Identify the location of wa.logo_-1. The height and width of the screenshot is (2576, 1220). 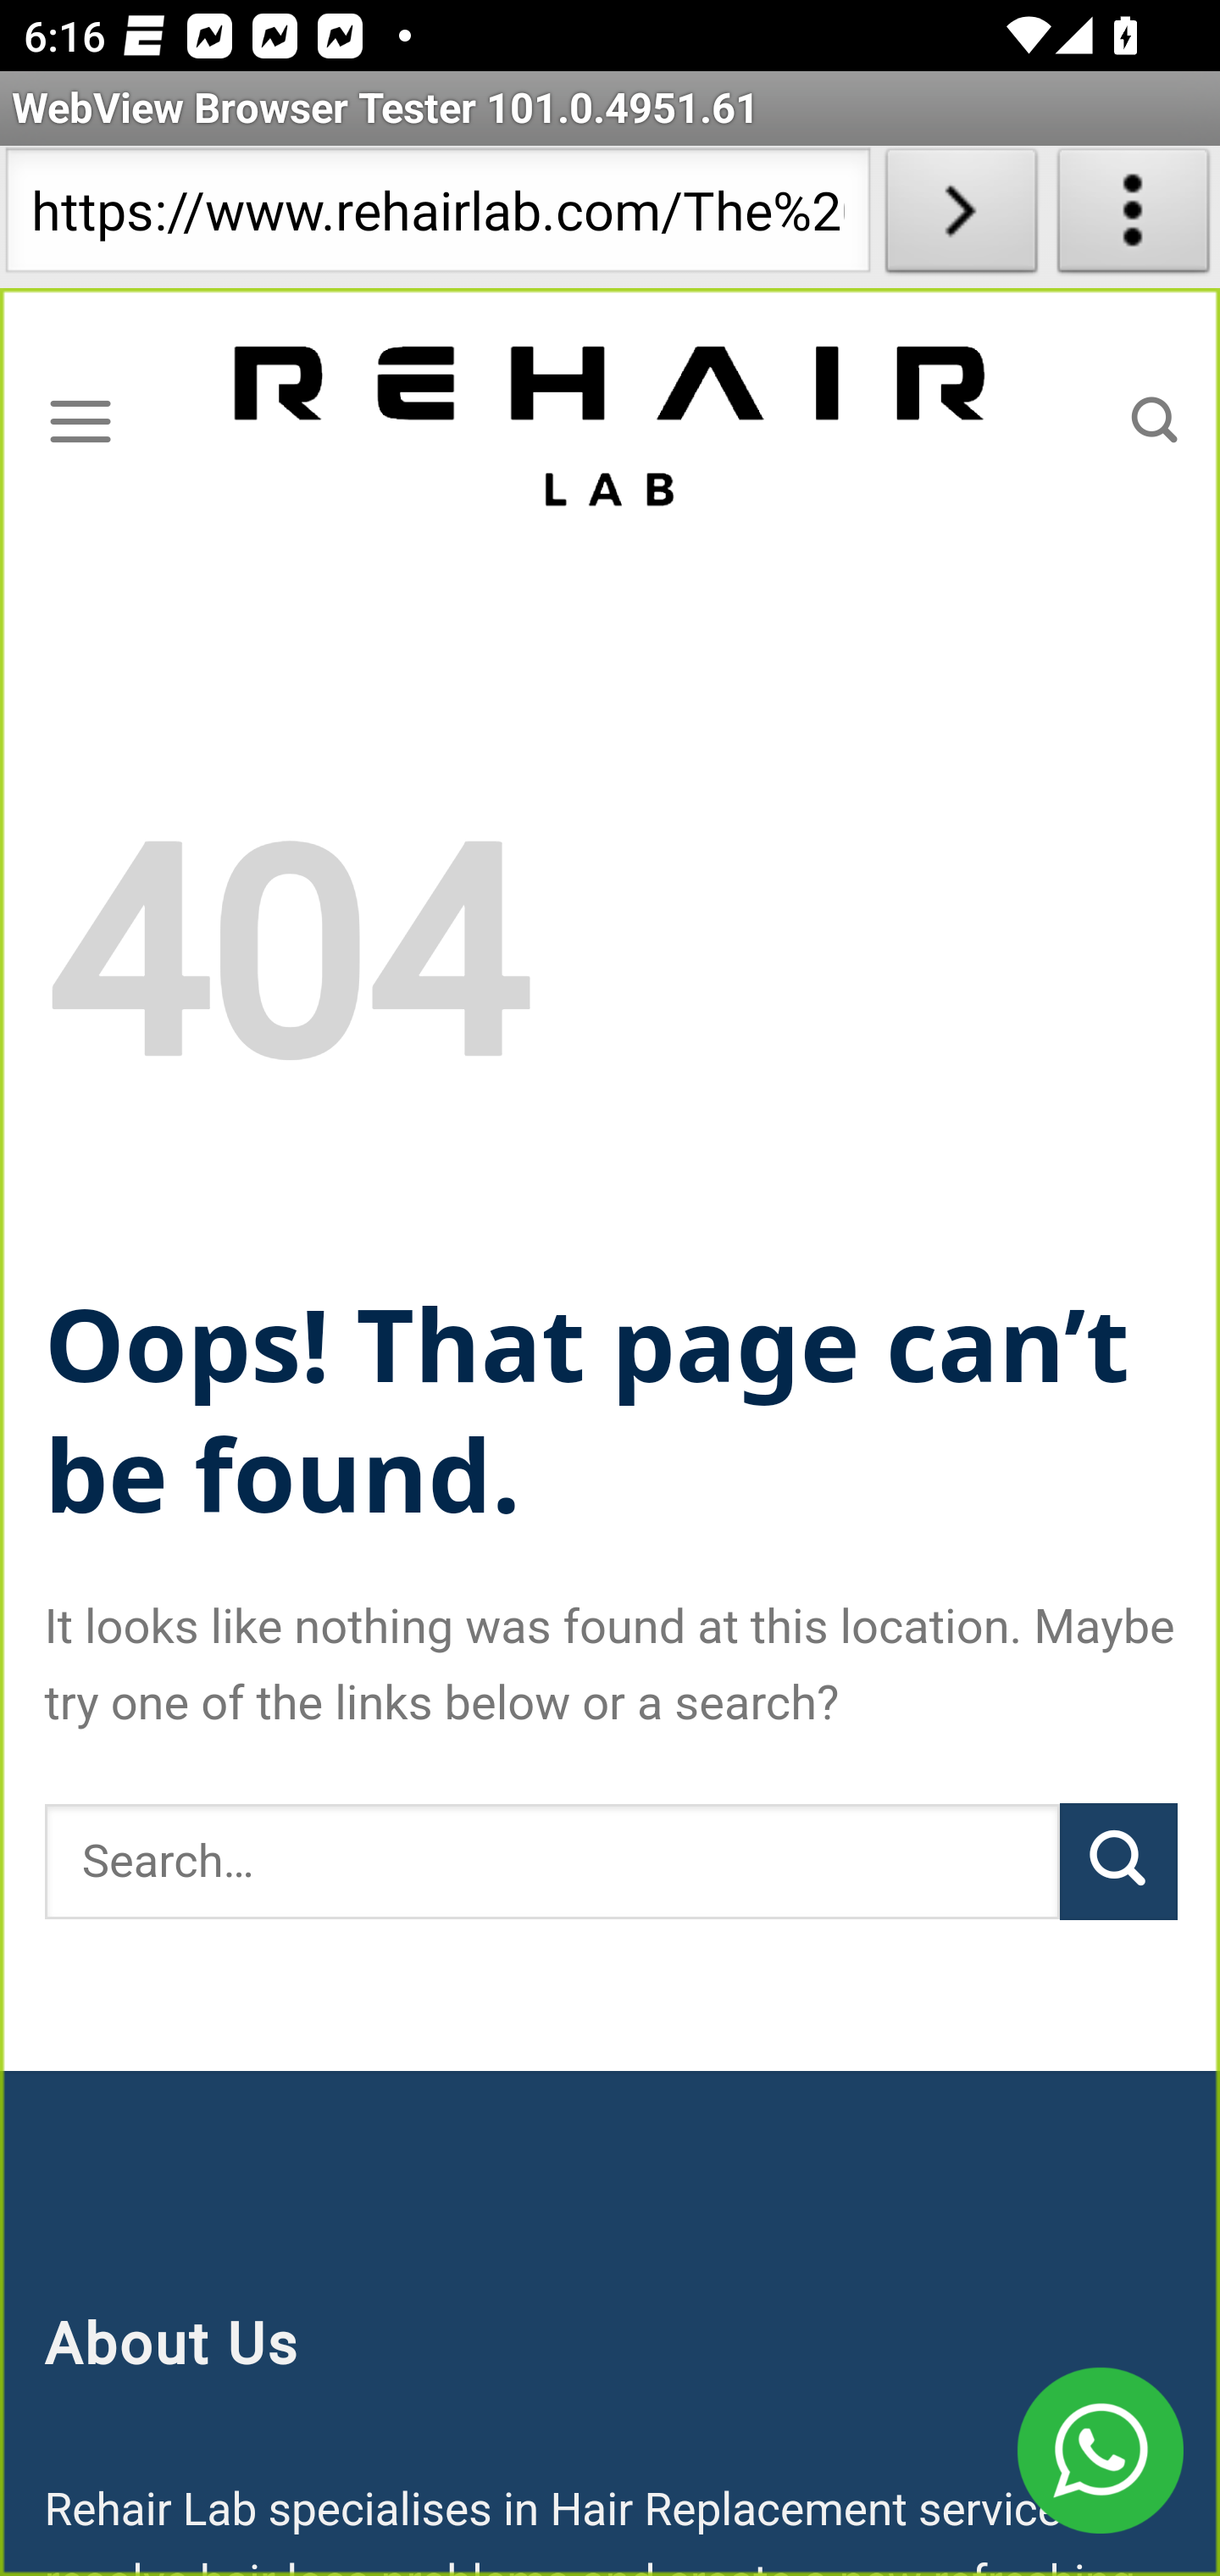
(1100, 2451).